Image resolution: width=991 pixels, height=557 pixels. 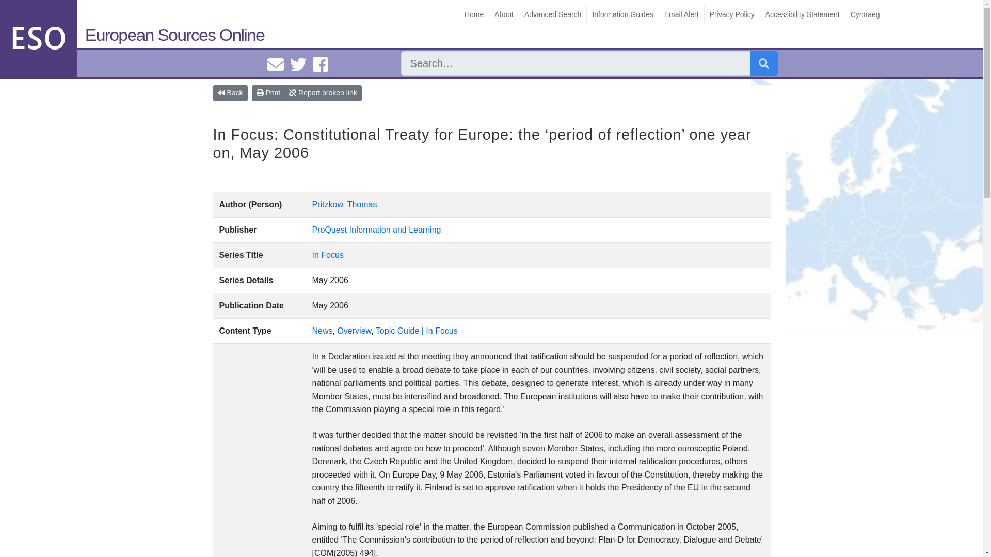 I want to click on About, so click(x=503, y=14).